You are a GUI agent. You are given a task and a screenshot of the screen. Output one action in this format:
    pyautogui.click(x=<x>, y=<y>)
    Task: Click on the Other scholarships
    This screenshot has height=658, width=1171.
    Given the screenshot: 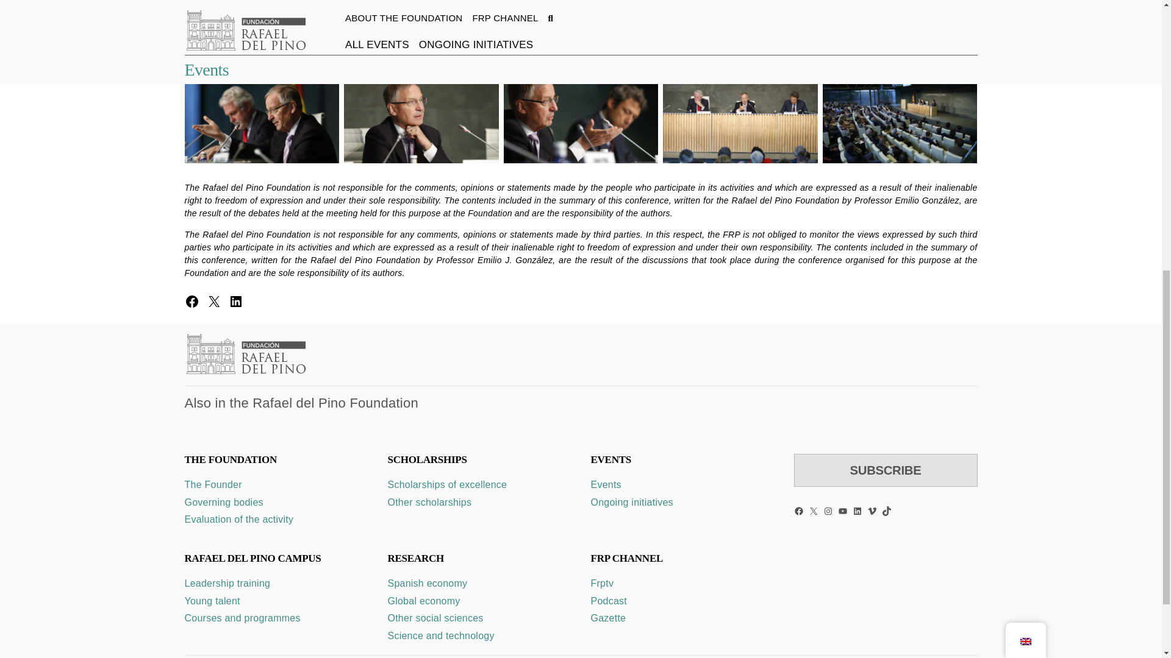 What is the action you would take?
    pyautogui.click(x=429, y=502)
    